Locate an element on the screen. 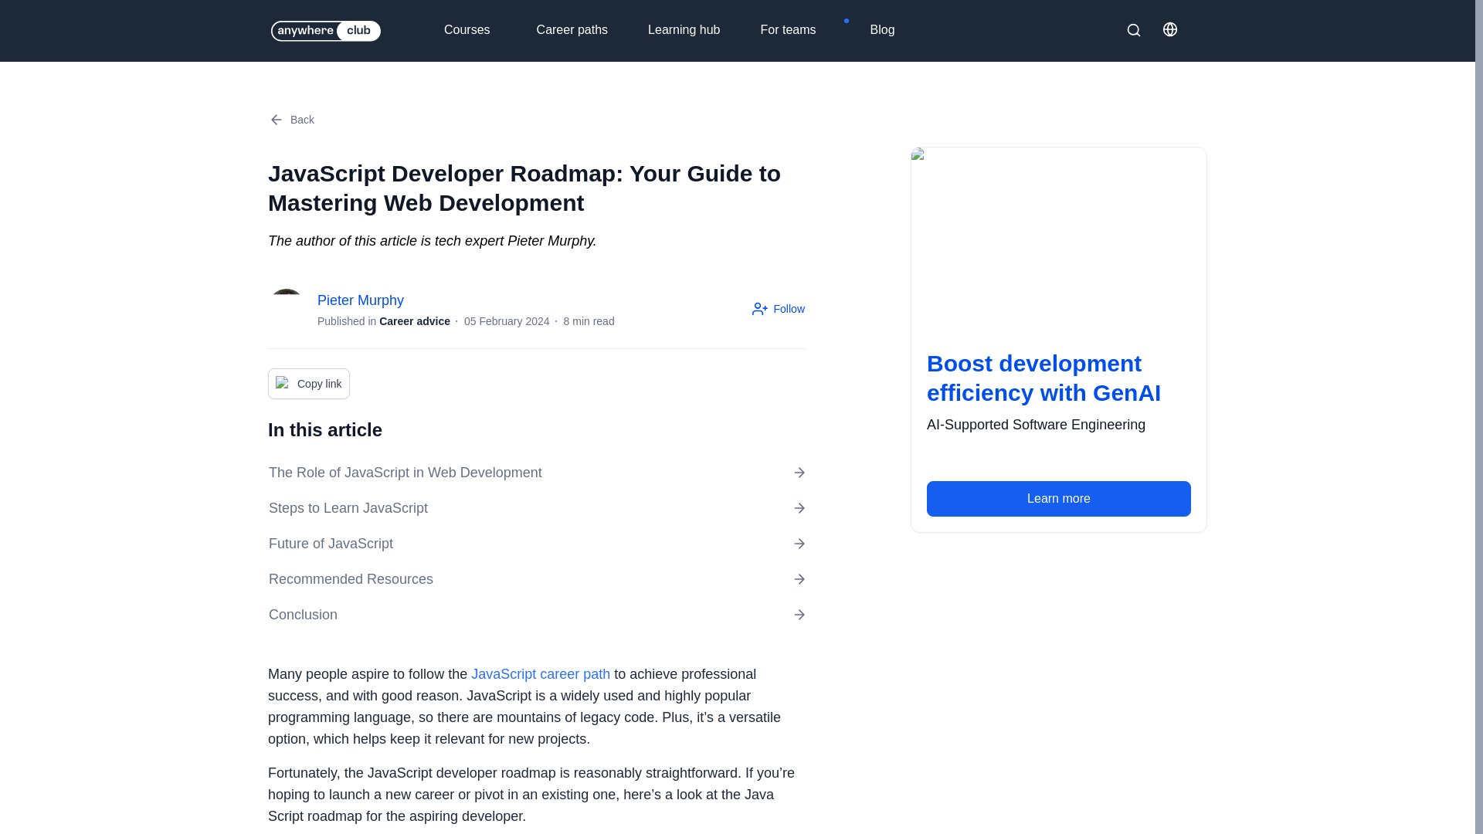 Image resolution: width=1483 pixels, height=834 pixels. Steps to Learn JavaScript is located at coordinates (536, 507).